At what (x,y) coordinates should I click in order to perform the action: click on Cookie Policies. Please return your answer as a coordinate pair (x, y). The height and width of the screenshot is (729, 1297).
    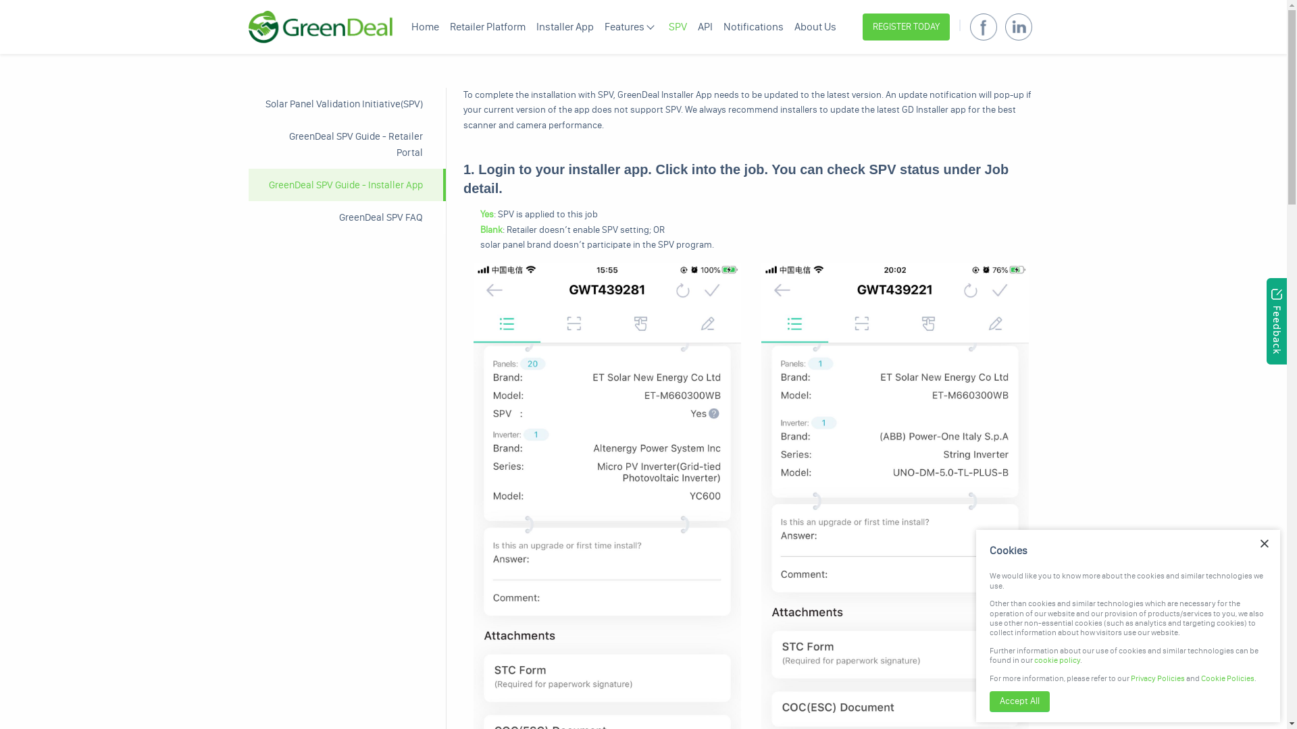
    Looking at the image, I should click on (1228, 678).